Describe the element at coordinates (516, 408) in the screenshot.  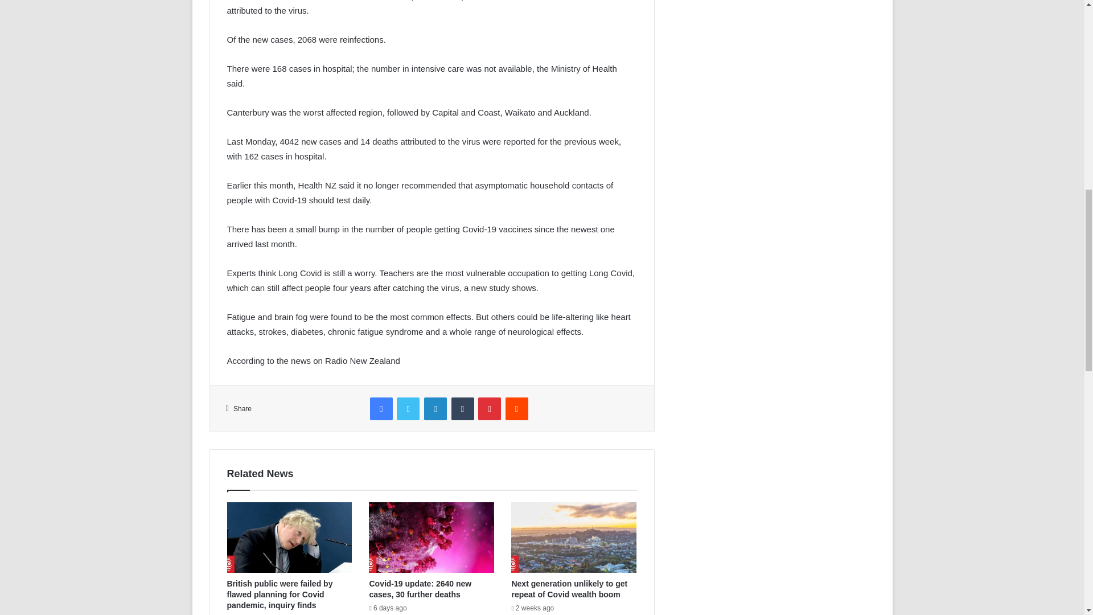
I see `Reddit` at that location.